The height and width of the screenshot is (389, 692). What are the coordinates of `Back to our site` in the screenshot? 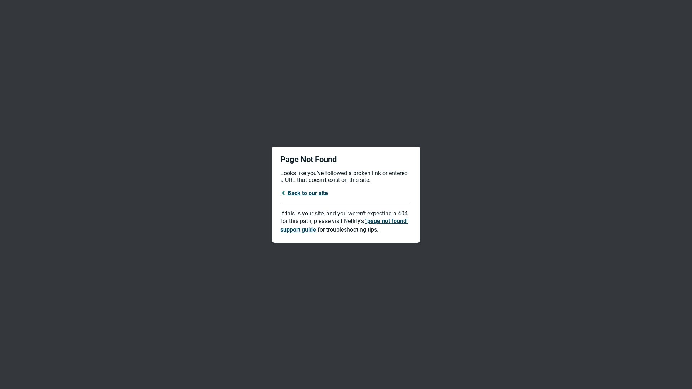 It's located at (304, 193).